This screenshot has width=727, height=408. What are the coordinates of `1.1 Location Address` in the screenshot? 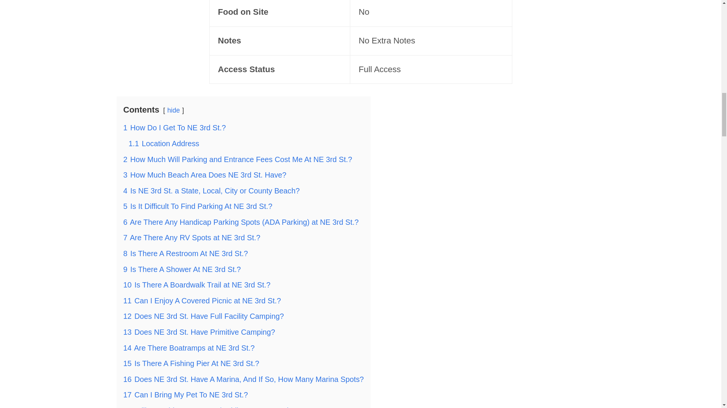 It's located at (164, 144).